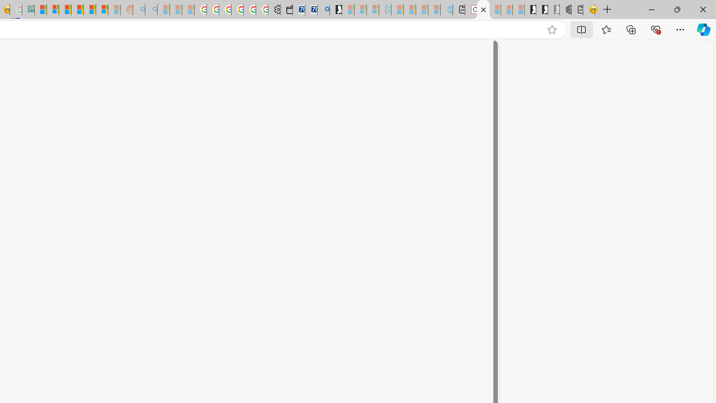 Image resolution: width=716 pixels, height=403 pixels. What do you see at coordinates (323, 10) in the screenshot?
I see `Bing Real Estate - Home sales and rental listings` at bounding box center [323, 10].